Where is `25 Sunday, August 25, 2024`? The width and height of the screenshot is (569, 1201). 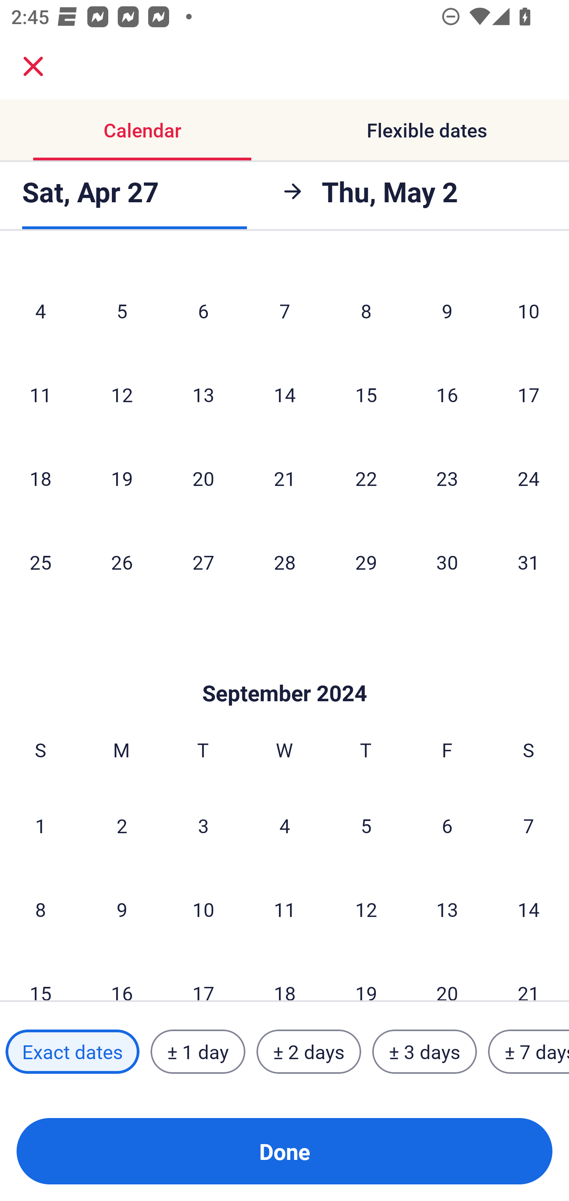
25 Sunday, August 25, 2024 is located at coordinates (40, 562).